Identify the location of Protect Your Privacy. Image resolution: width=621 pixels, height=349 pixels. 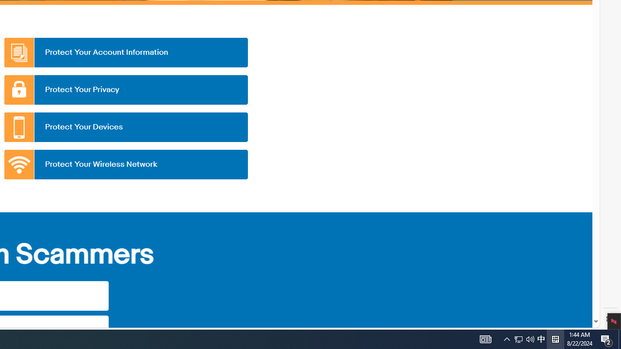
(126, 90).